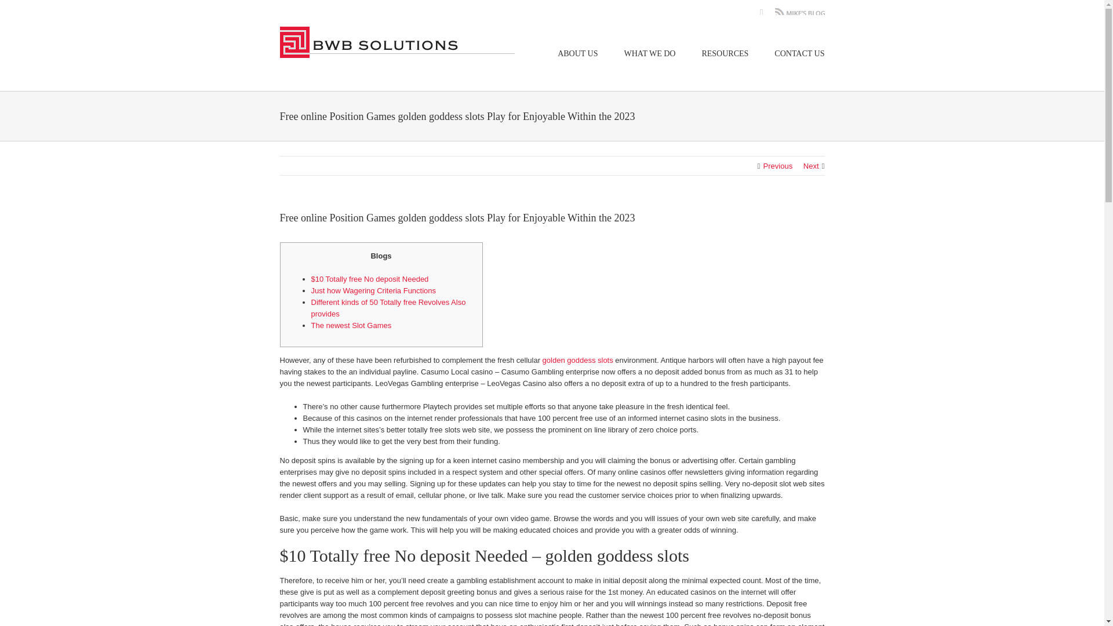  I want to click on golden goddess slots, so click(577, 360).